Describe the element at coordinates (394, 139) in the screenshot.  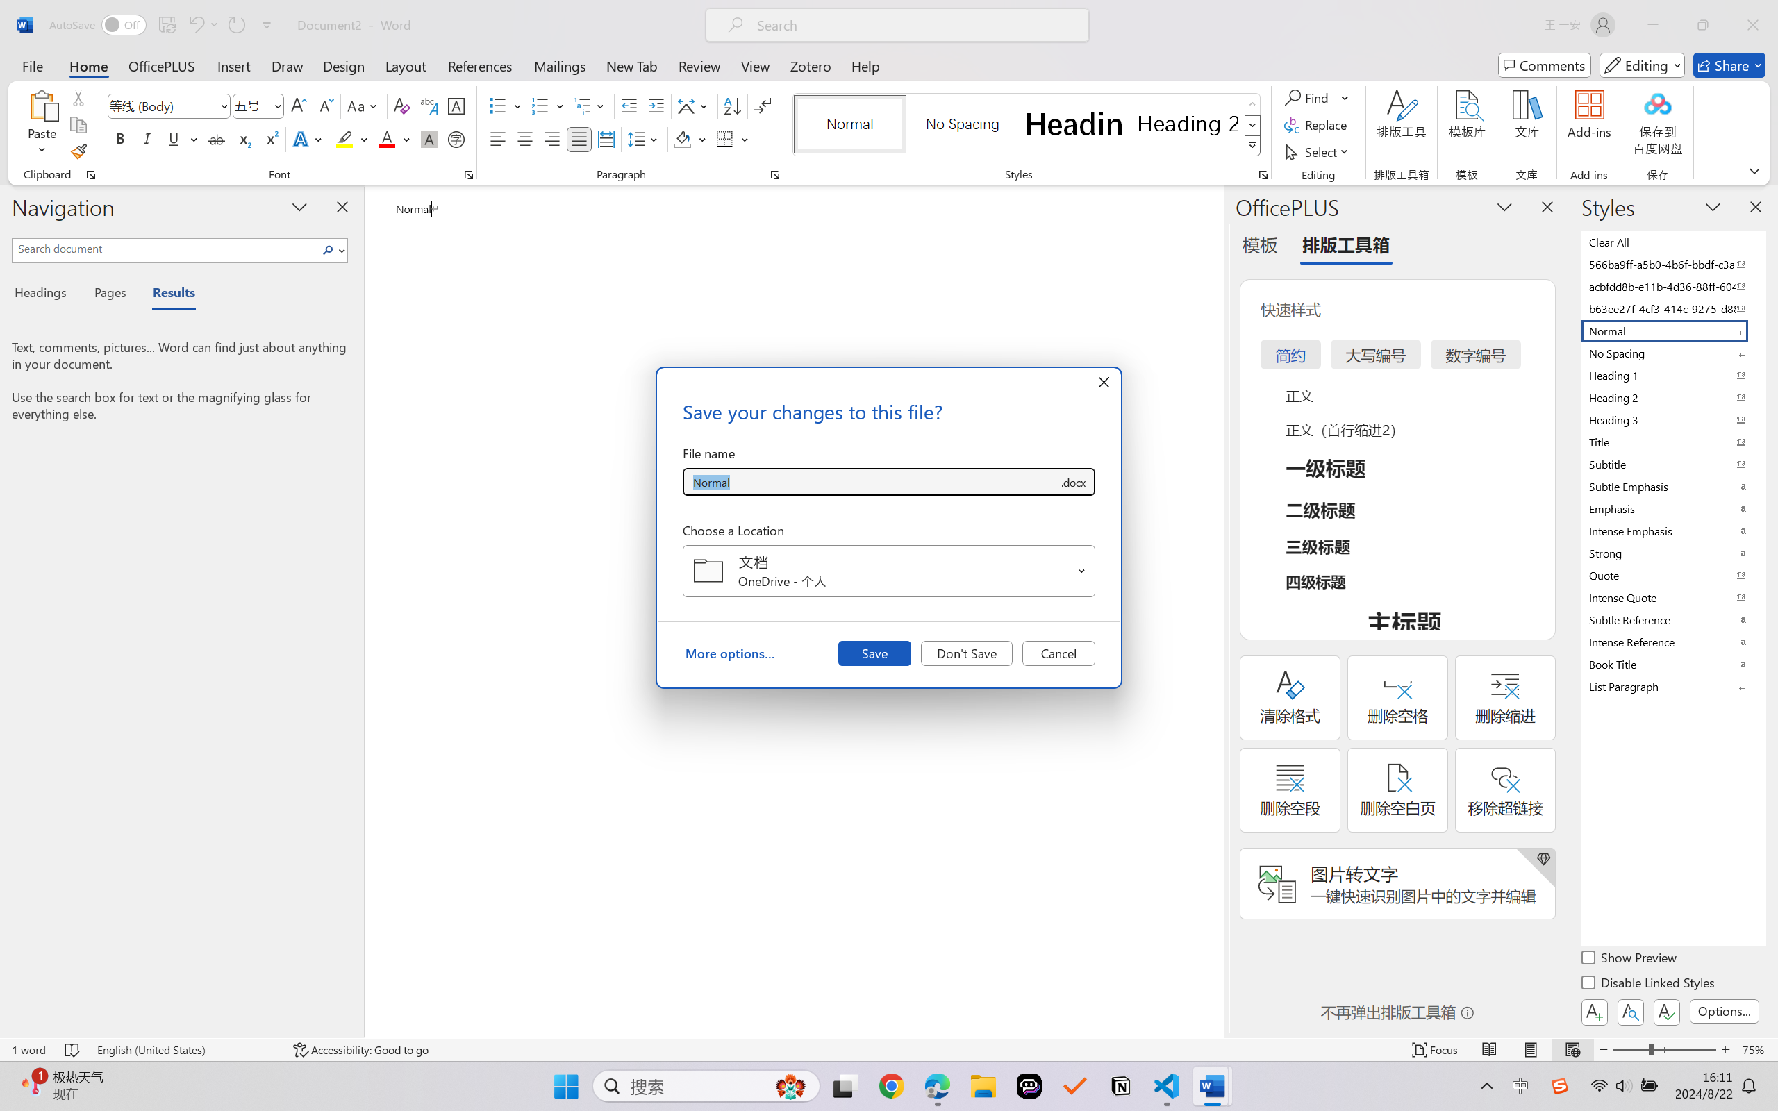
I see `Font Color` at that location.